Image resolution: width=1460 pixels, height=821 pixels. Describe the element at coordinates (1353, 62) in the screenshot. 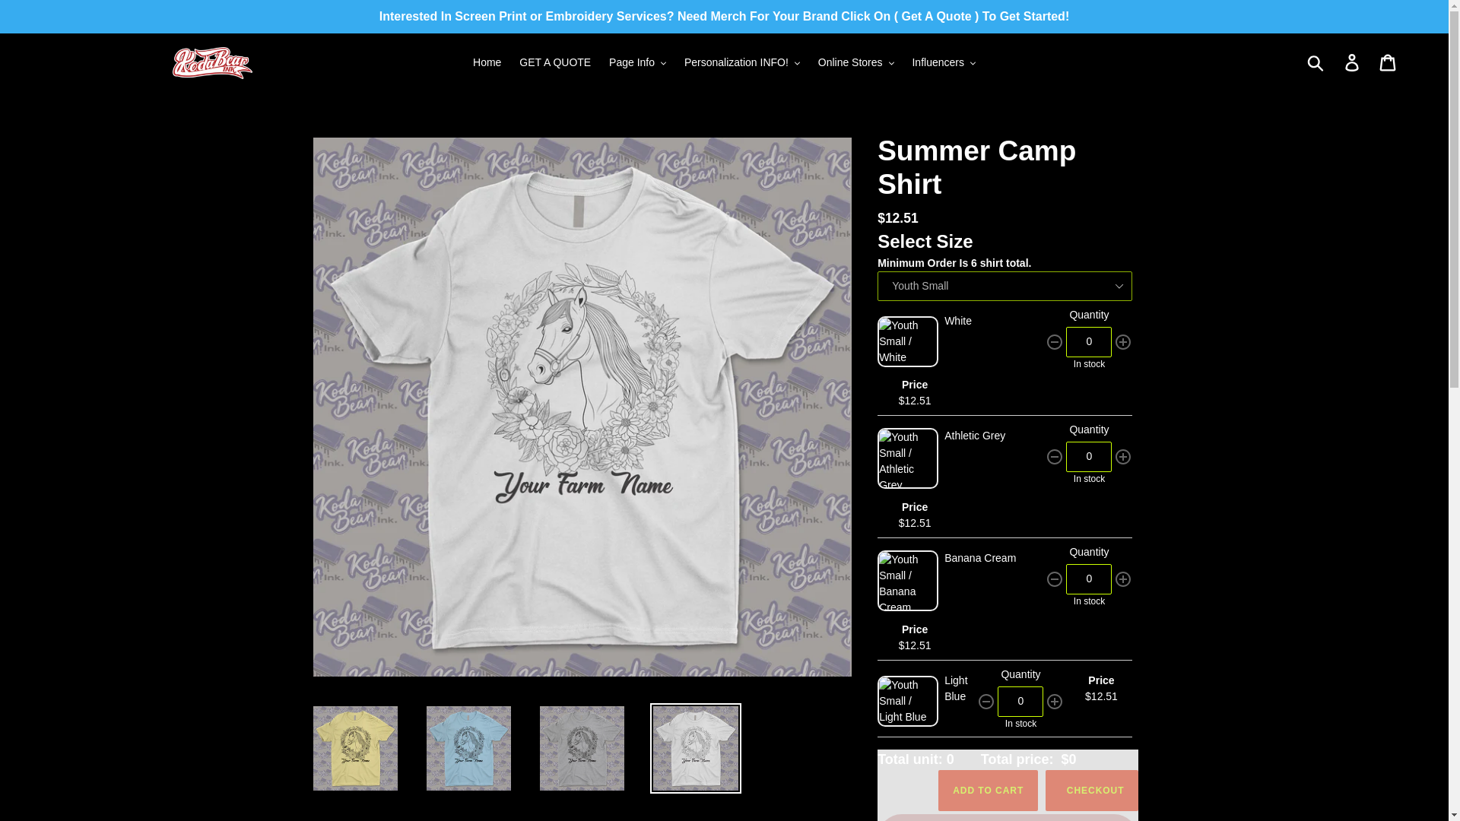

I see `Log in` at that location.